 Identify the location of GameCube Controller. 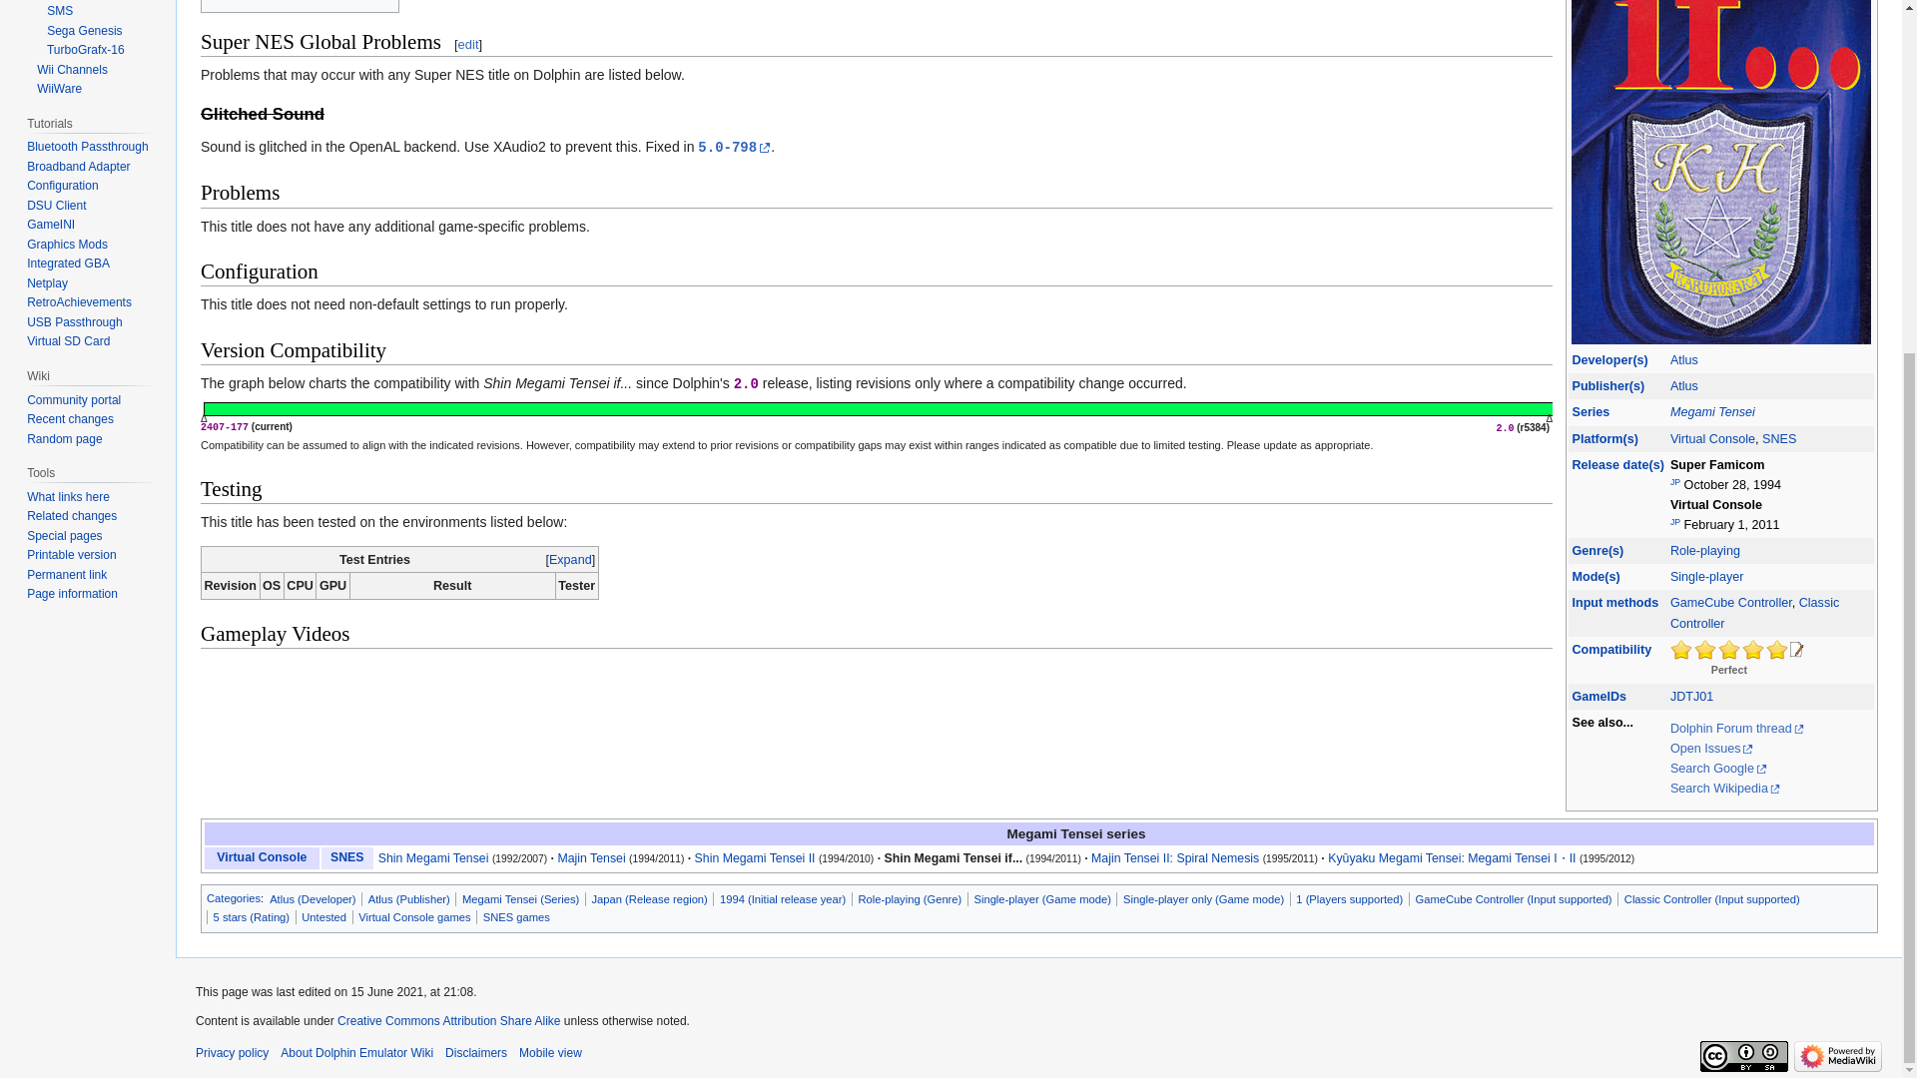
(1731, 603).